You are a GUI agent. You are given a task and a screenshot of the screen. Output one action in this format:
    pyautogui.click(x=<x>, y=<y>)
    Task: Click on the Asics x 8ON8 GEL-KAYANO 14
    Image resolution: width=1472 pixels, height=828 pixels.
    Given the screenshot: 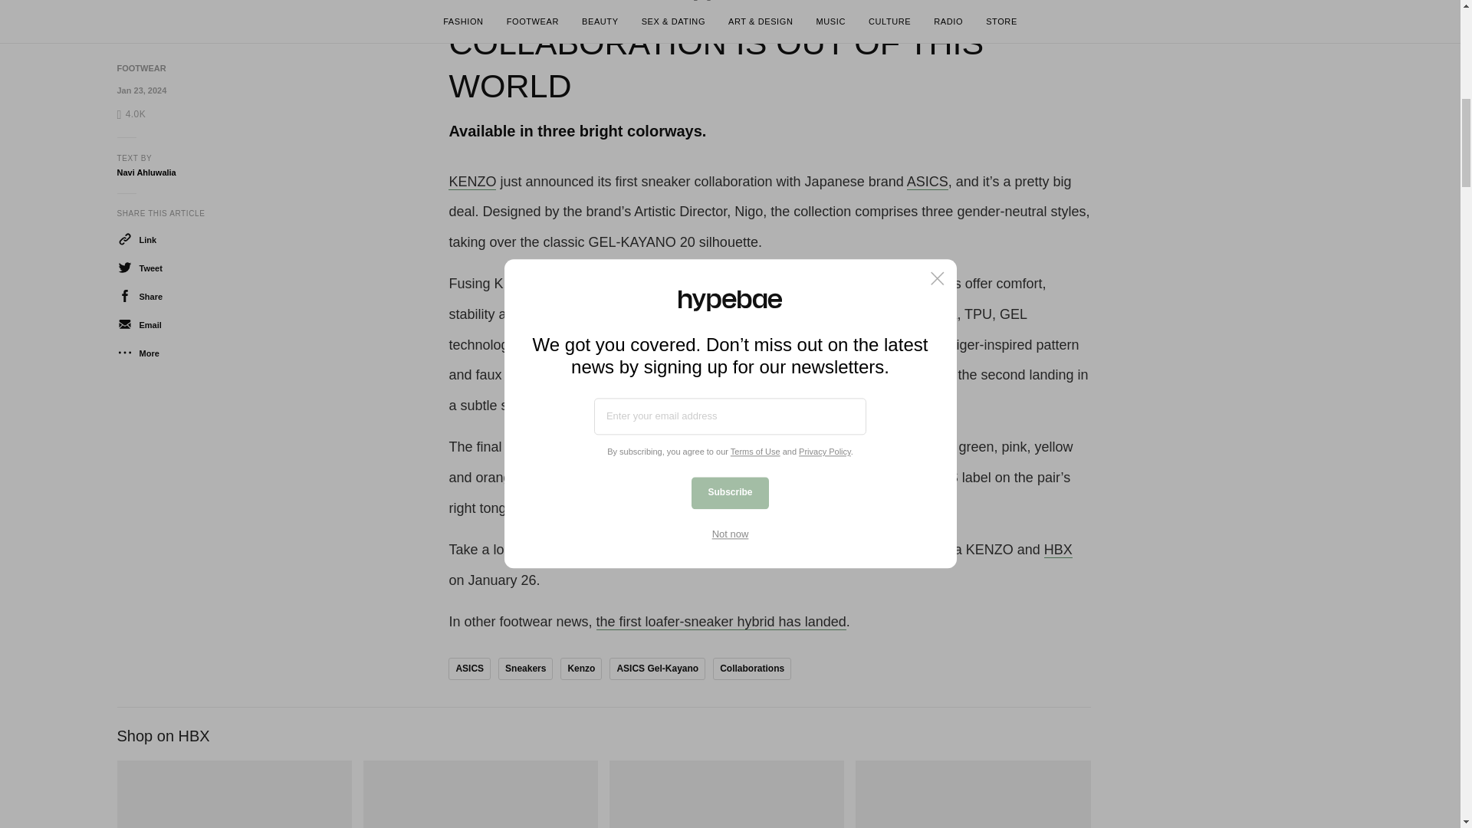 What is the action you would take?
    pyautogui.click(x=726, y=794)
    